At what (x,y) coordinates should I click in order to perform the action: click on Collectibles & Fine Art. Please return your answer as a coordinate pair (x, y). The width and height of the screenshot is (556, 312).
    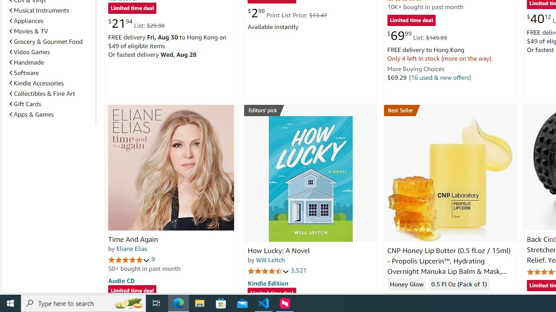
    Looking at the image, I should click on (51, 94).